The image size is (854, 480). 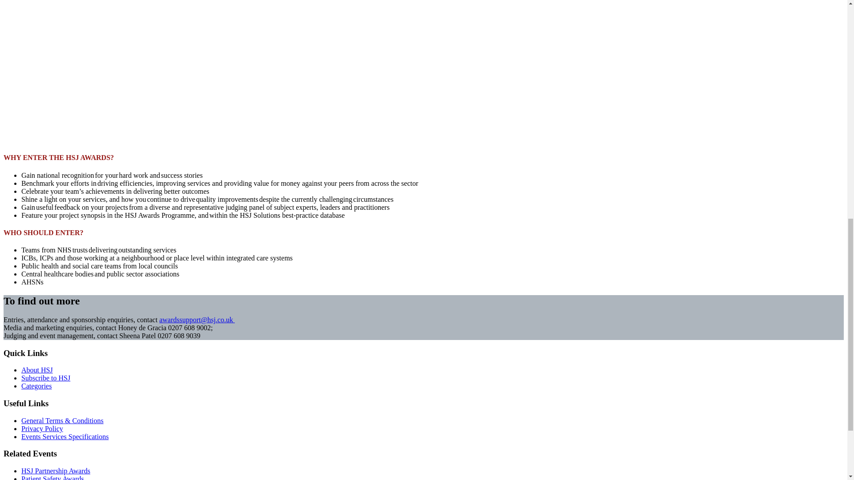 What do you see at coordinates (45, 378) in the screenshot?
I see `Subscribe to HSJ` at bounding box center [45, 378].